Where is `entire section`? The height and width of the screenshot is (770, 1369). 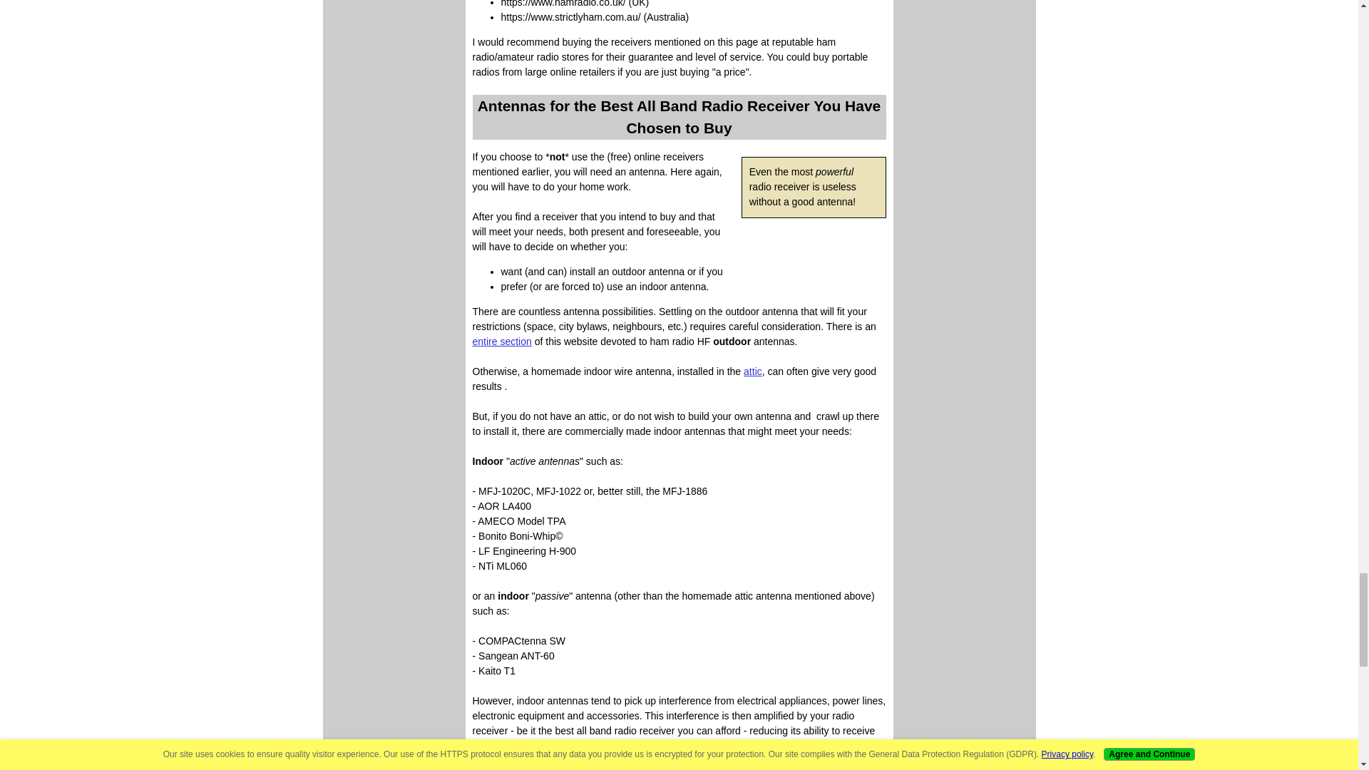 entire section is located at coordinates (501, 341).